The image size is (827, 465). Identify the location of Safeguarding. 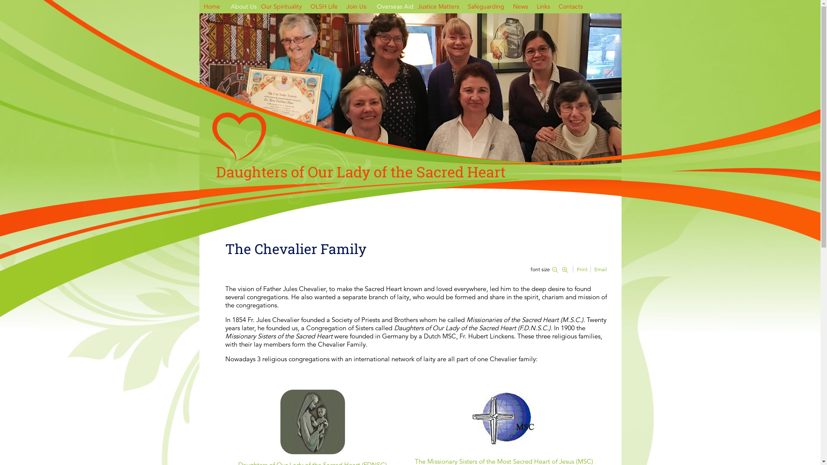
(486, 7).